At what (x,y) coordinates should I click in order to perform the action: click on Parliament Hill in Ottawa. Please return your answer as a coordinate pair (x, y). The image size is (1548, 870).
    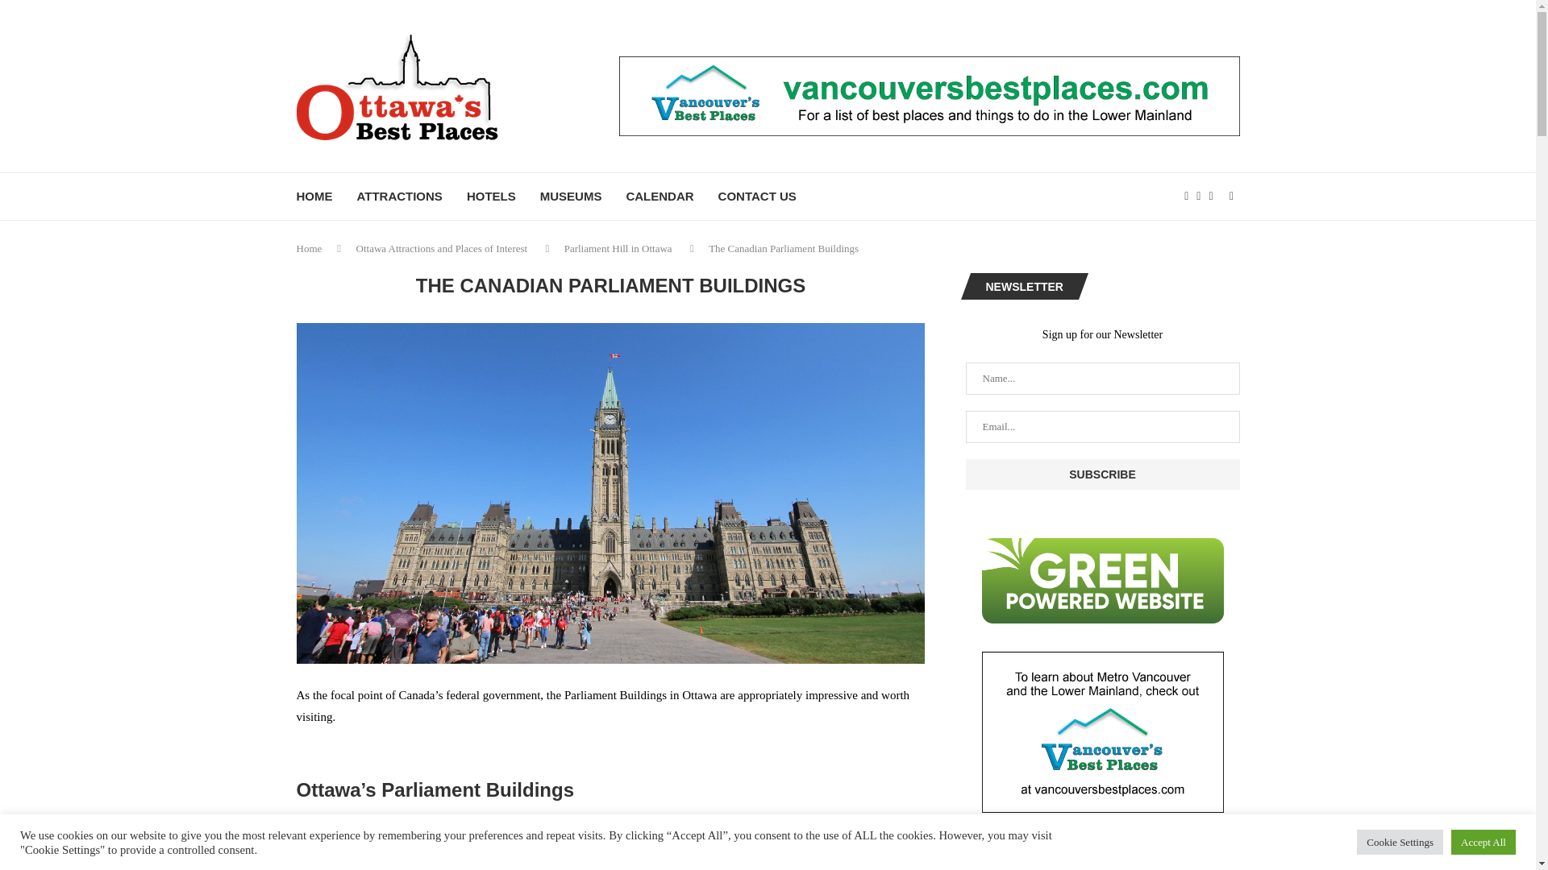
    Looking at the image, I should click on (618, 248).